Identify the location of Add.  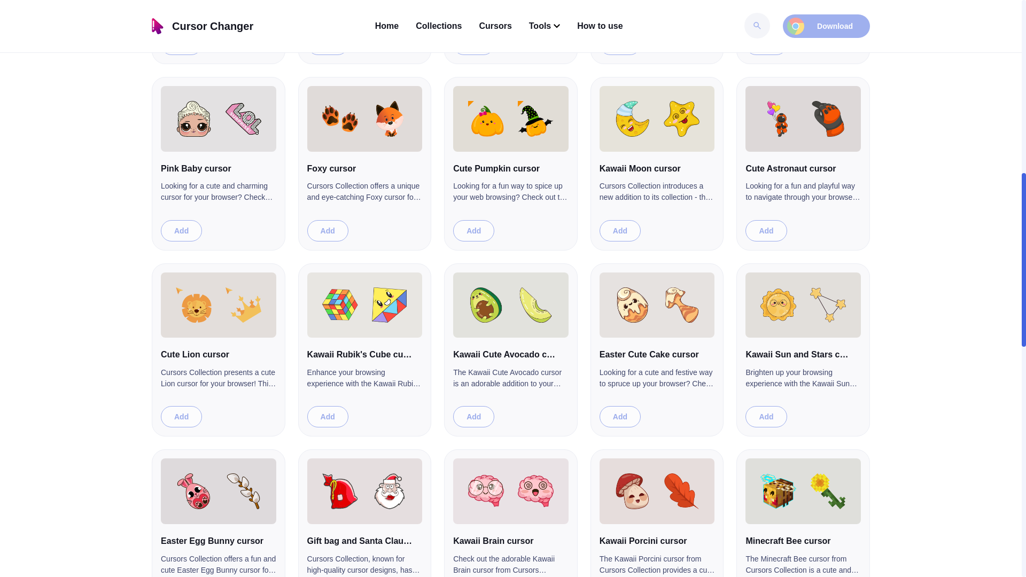
(766, 44).